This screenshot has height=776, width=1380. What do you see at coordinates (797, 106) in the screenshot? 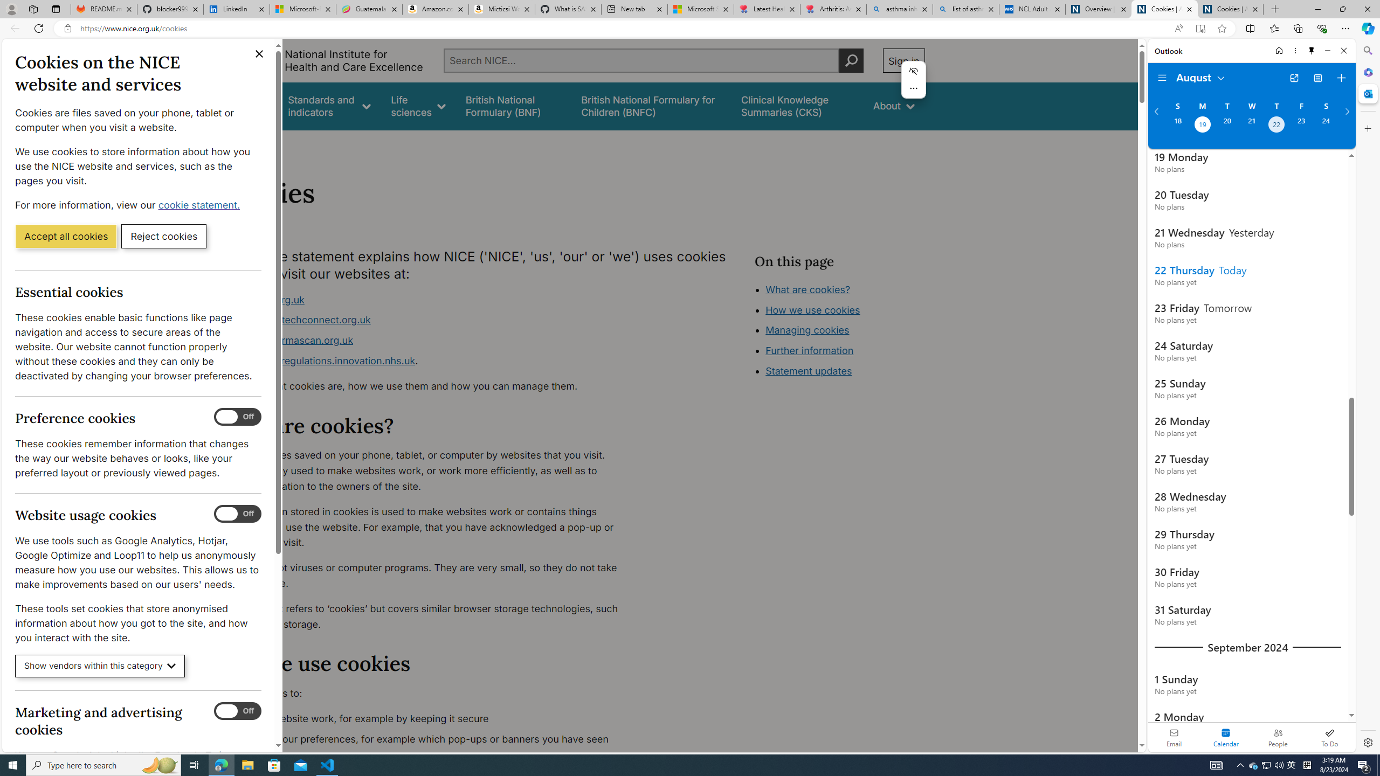
I see `false` at bounding box center [797, 106].